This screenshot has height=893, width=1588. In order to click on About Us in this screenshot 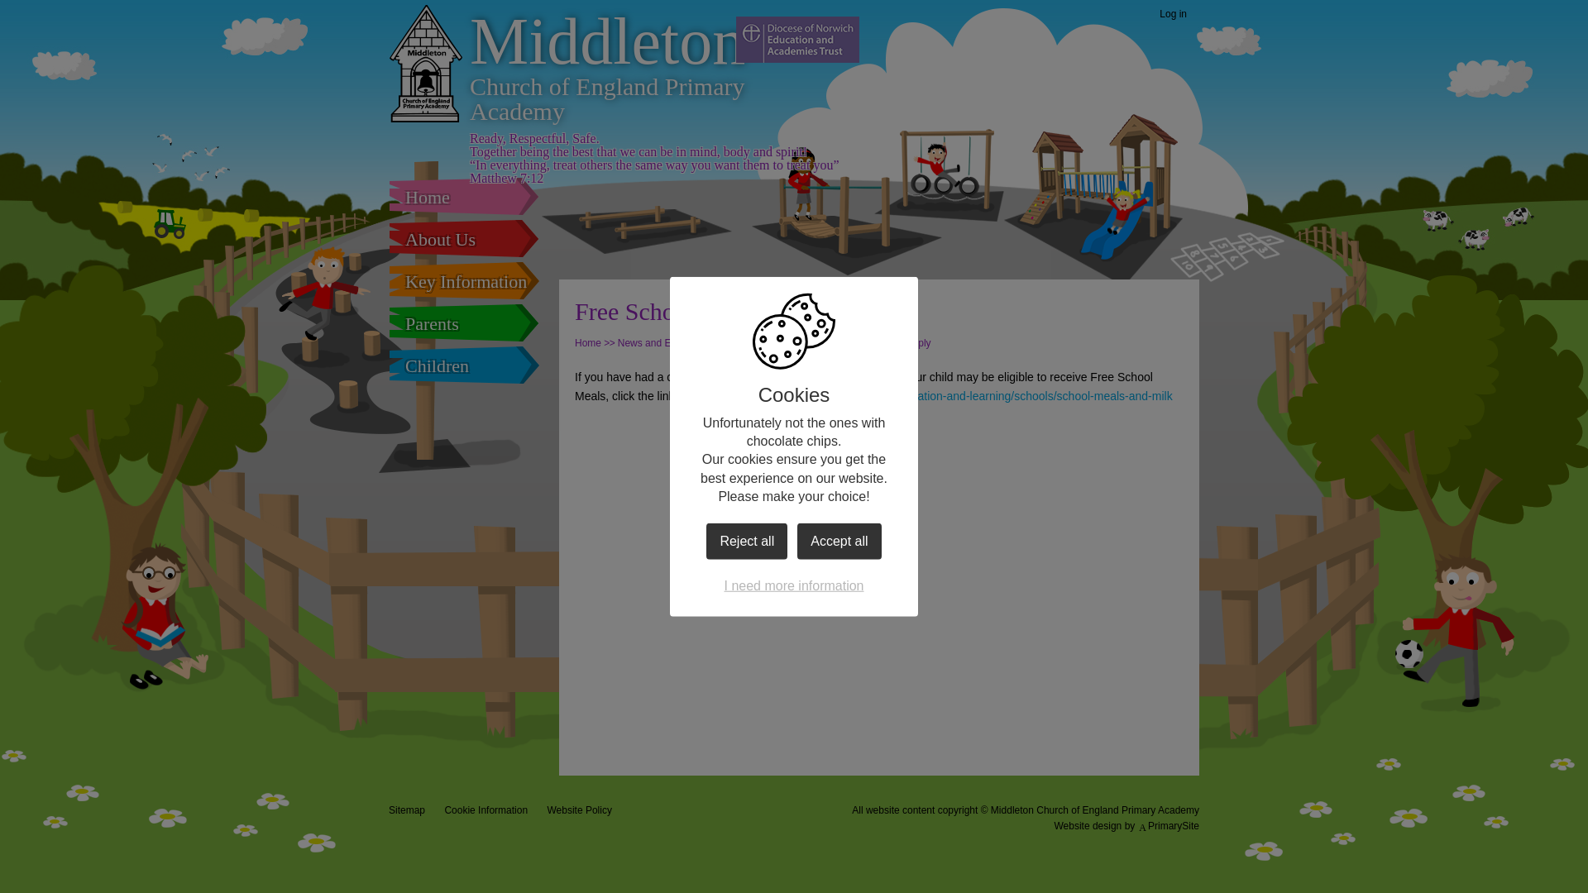, I will do `click(463, 238)`.